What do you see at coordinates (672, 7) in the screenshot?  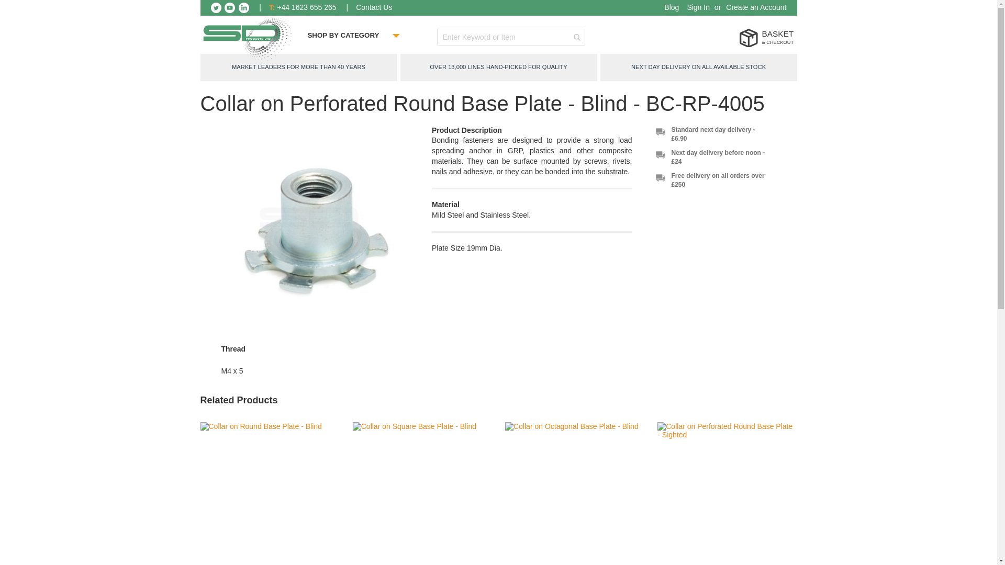 I see `Blog` at bounding box center [672, 7].